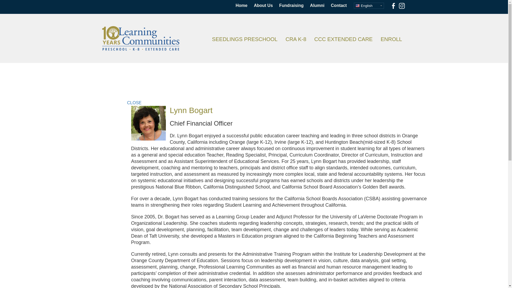 This screenshot has width=512, height=288. I want to click on Fundraising, so click(291, 5).